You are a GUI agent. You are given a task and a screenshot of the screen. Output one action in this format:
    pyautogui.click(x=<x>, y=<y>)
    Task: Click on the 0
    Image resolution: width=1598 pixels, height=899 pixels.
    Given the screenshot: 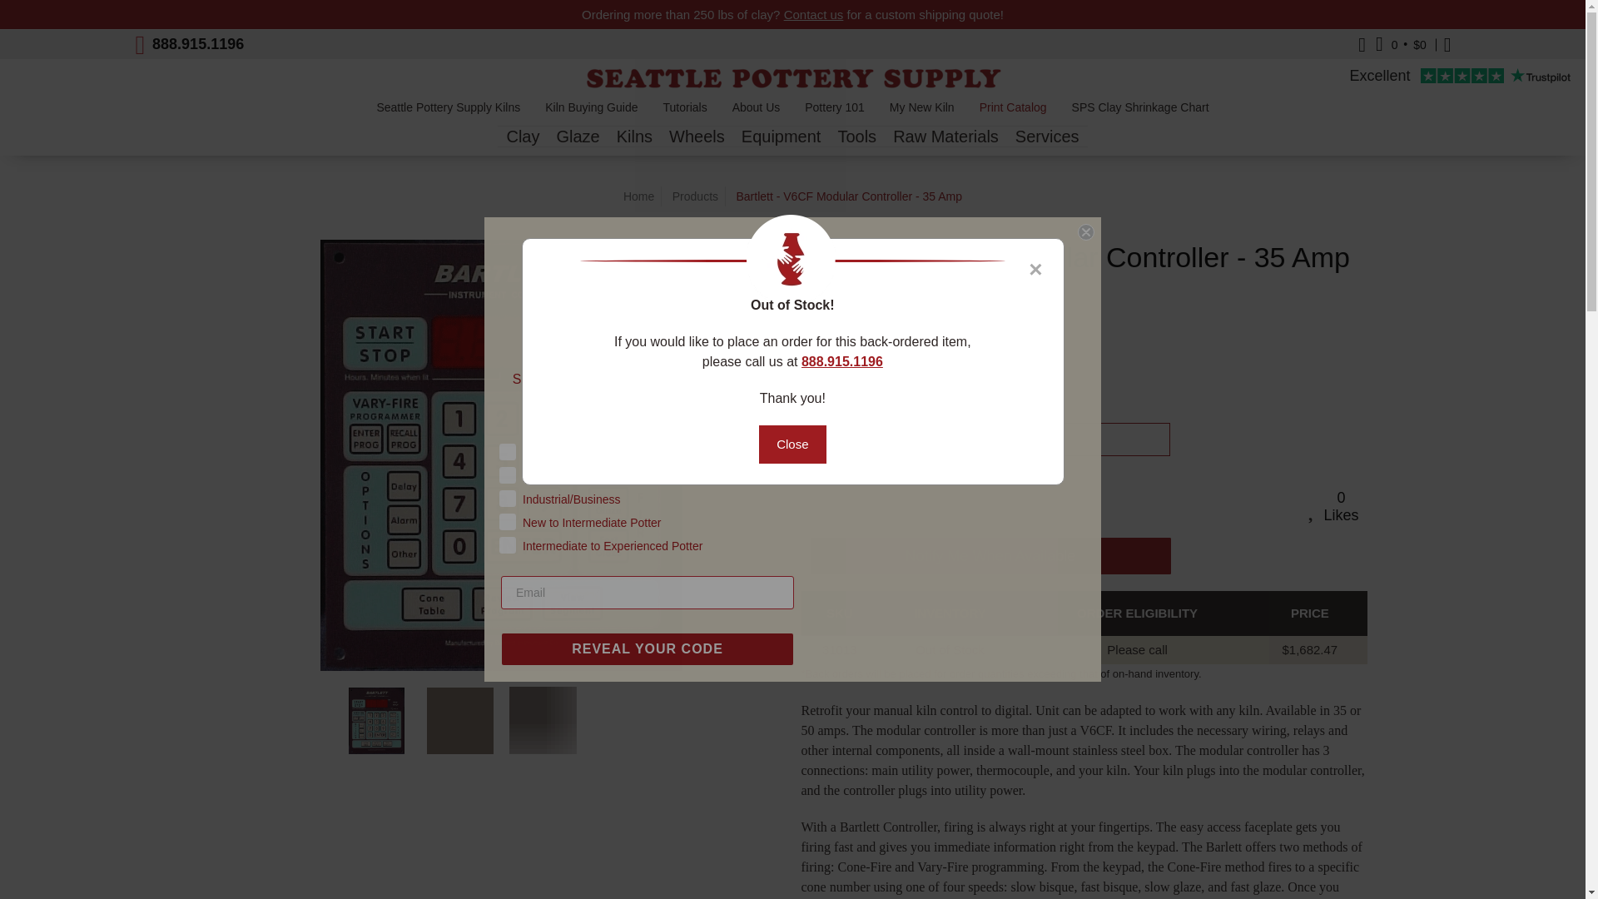 What is the action you would take?
    pyautogui.click(x=990, y=402)
    